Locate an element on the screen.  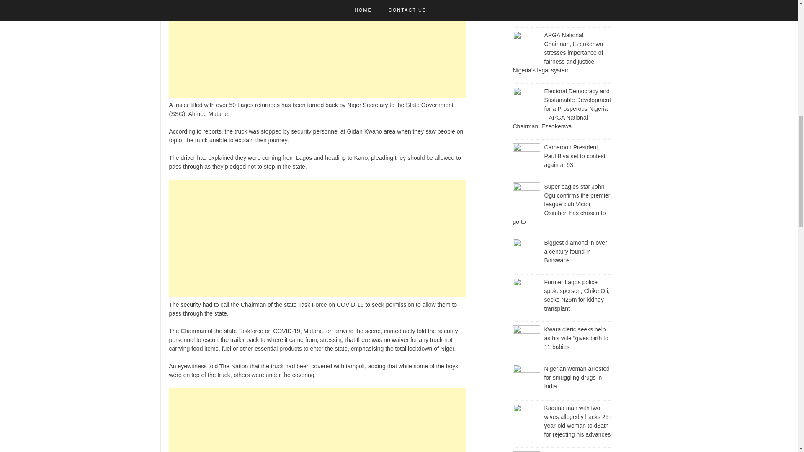
Biggest diamond in over a century found in Botswana is located at coordinates (575, 251).